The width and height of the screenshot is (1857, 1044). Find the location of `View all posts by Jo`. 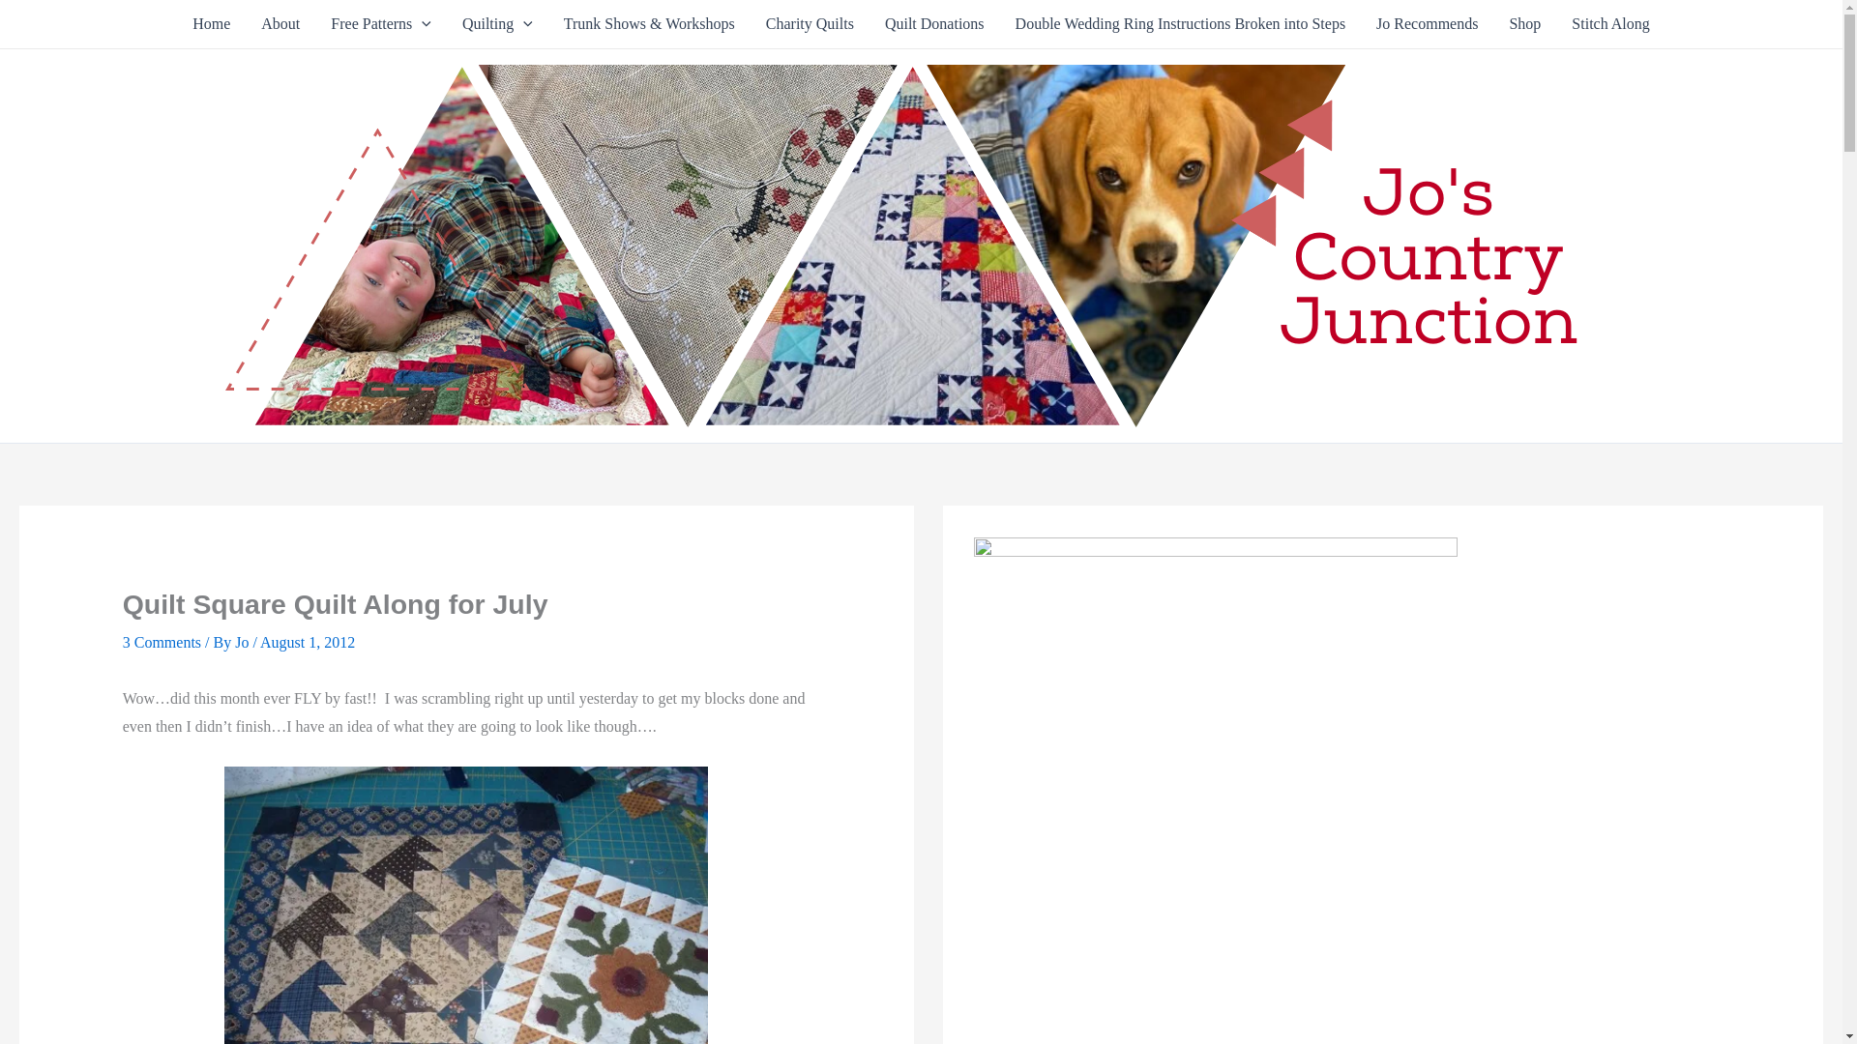

View all posts by Jo is located at coordinates (244, 642).